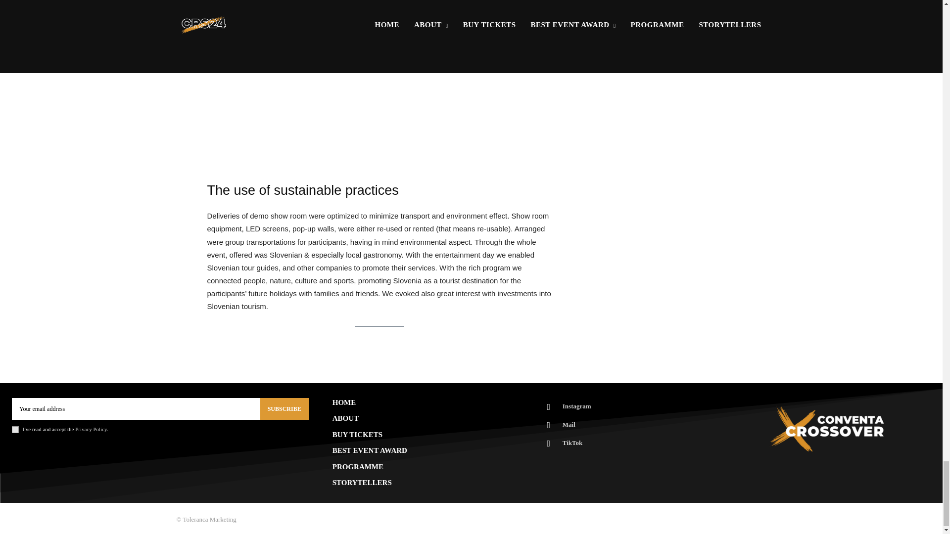 Image resolution: width=950 pixels, height=534 pixels. What do you see at coordinates (548, 406) in the screenshot?
I see `Instagram` at bounding box center [548, 406].